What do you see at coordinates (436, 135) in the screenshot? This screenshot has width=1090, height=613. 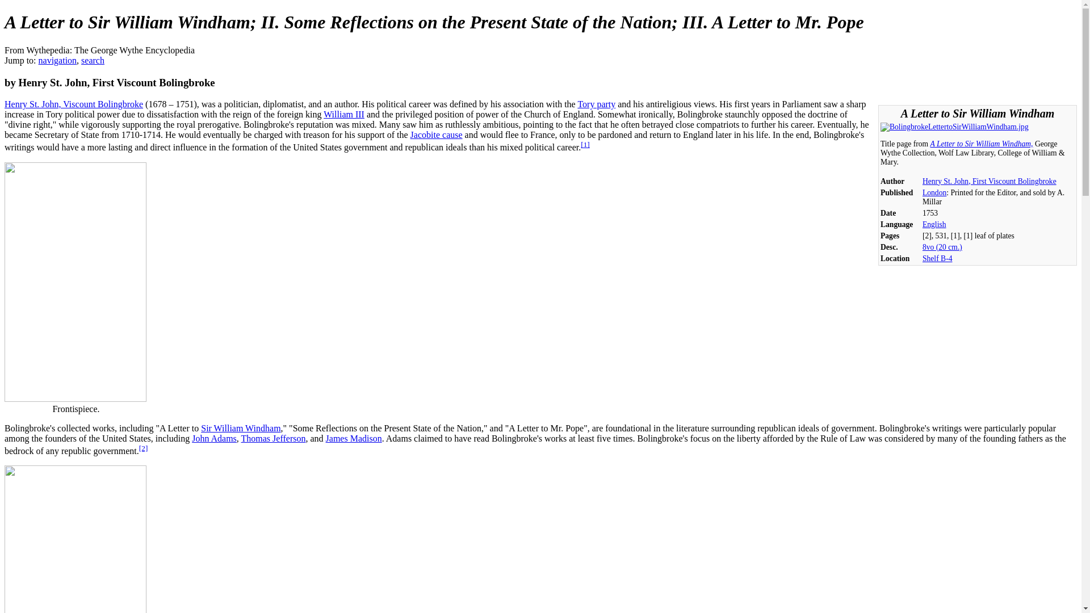 I see `Jacobite cause` at bounding box center [436, 135].